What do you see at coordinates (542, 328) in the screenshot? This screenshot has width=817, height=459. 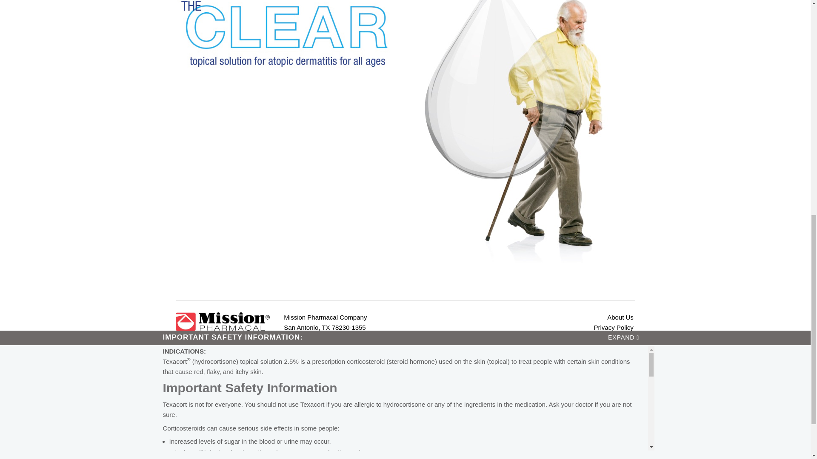 I see `Privacy Policy` at bounding box center [542, 328].